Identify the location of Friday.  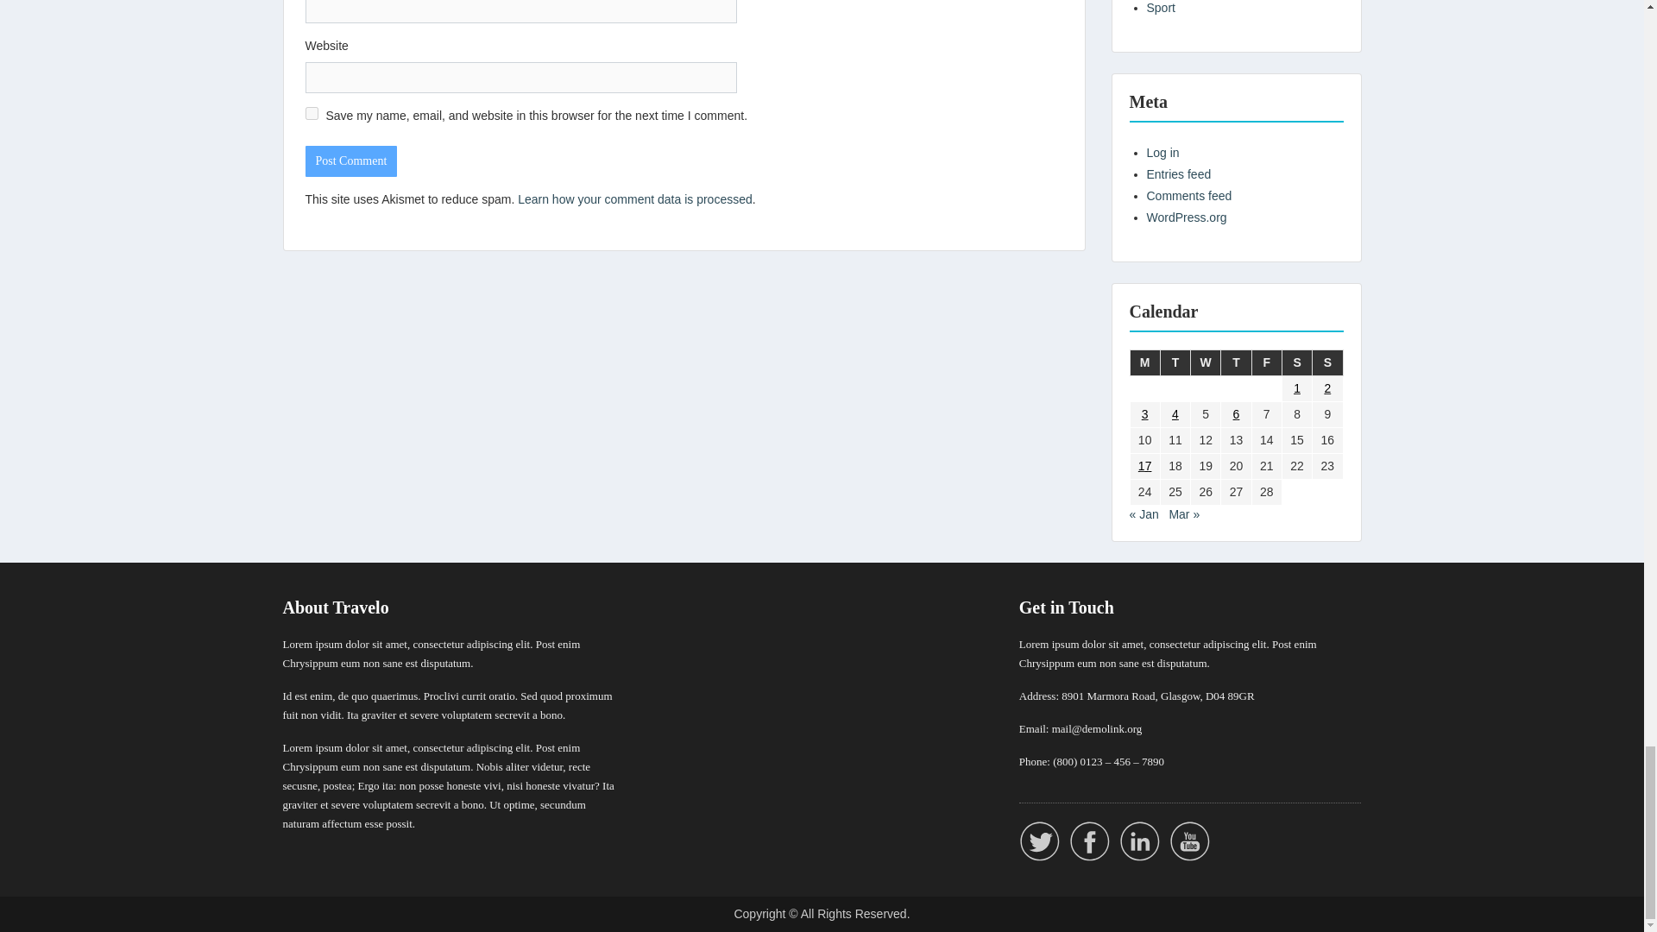
(1265, 362).